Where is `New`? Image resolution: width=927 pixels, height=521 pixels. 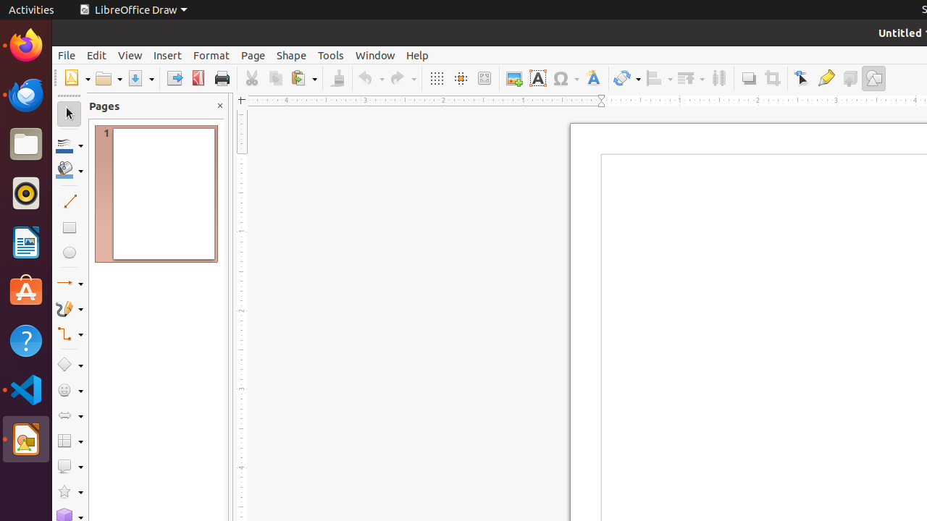
New is located at coordinates (77, 78).